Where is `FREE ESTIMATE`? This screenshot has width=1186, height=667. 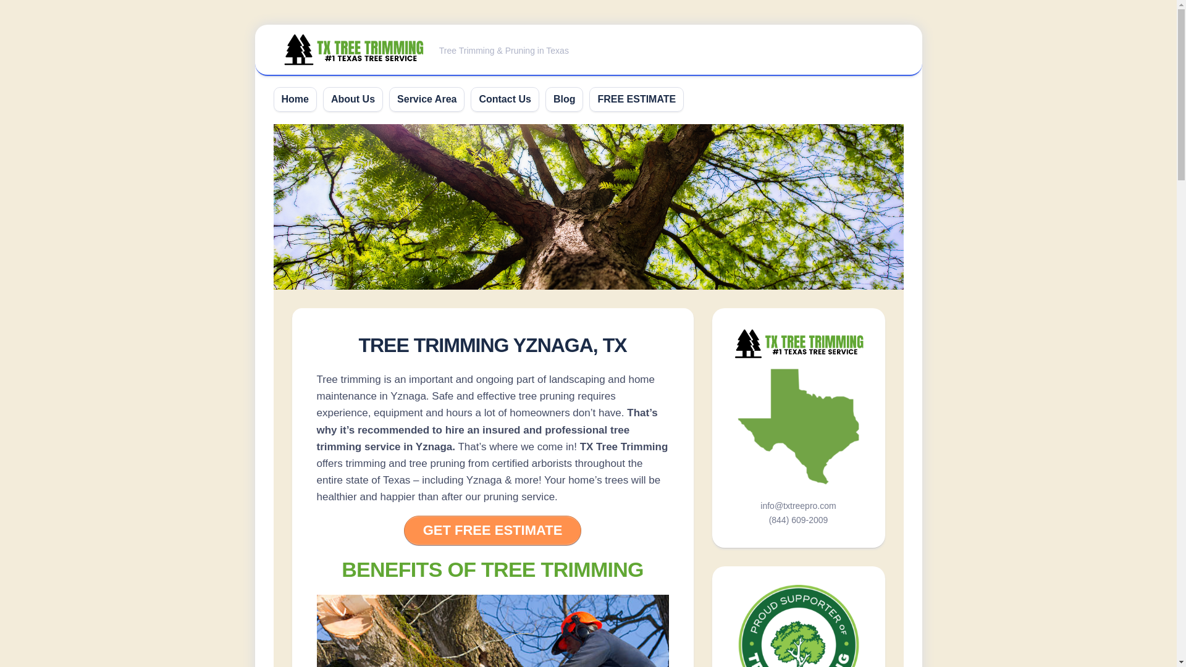
FREE ESTIMATE is located at coordinates (636, 99).